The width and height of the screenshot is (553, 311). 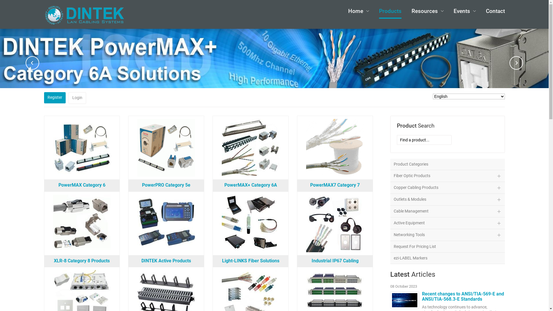 I want to click on DINTEK Active Products, so click(x=166, y=261).